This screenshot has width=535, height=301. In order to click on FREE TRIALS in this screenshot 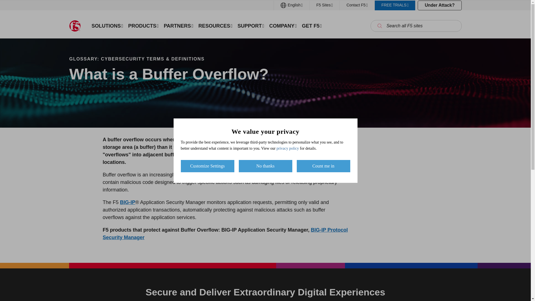, I will do `click(395, 5)`.